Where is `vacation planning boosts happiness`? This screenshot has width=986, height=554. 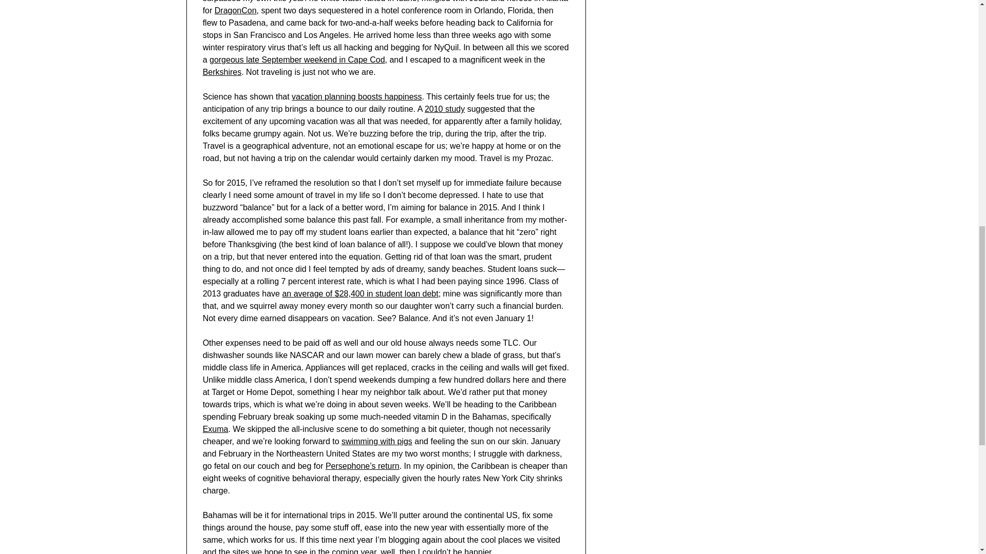 vacation planning boosts happiness is located at coordinates (356, 96).